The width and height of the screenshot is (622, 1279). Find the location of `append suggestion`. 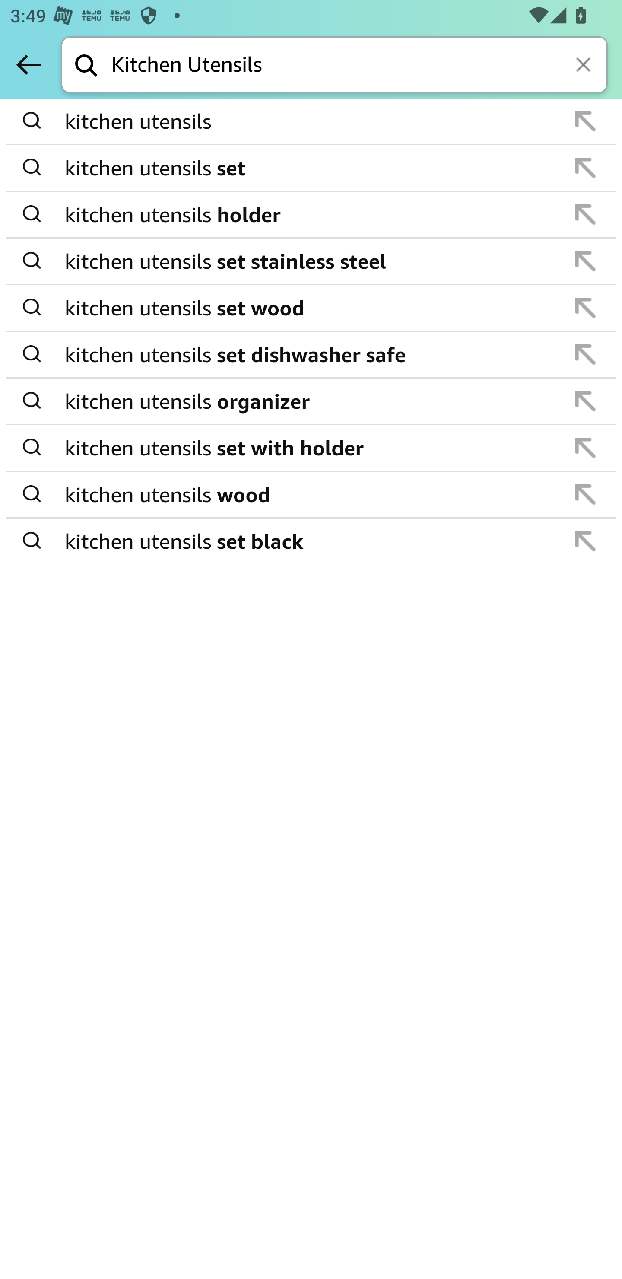

append suggestion is located at coordinates (586, 308).